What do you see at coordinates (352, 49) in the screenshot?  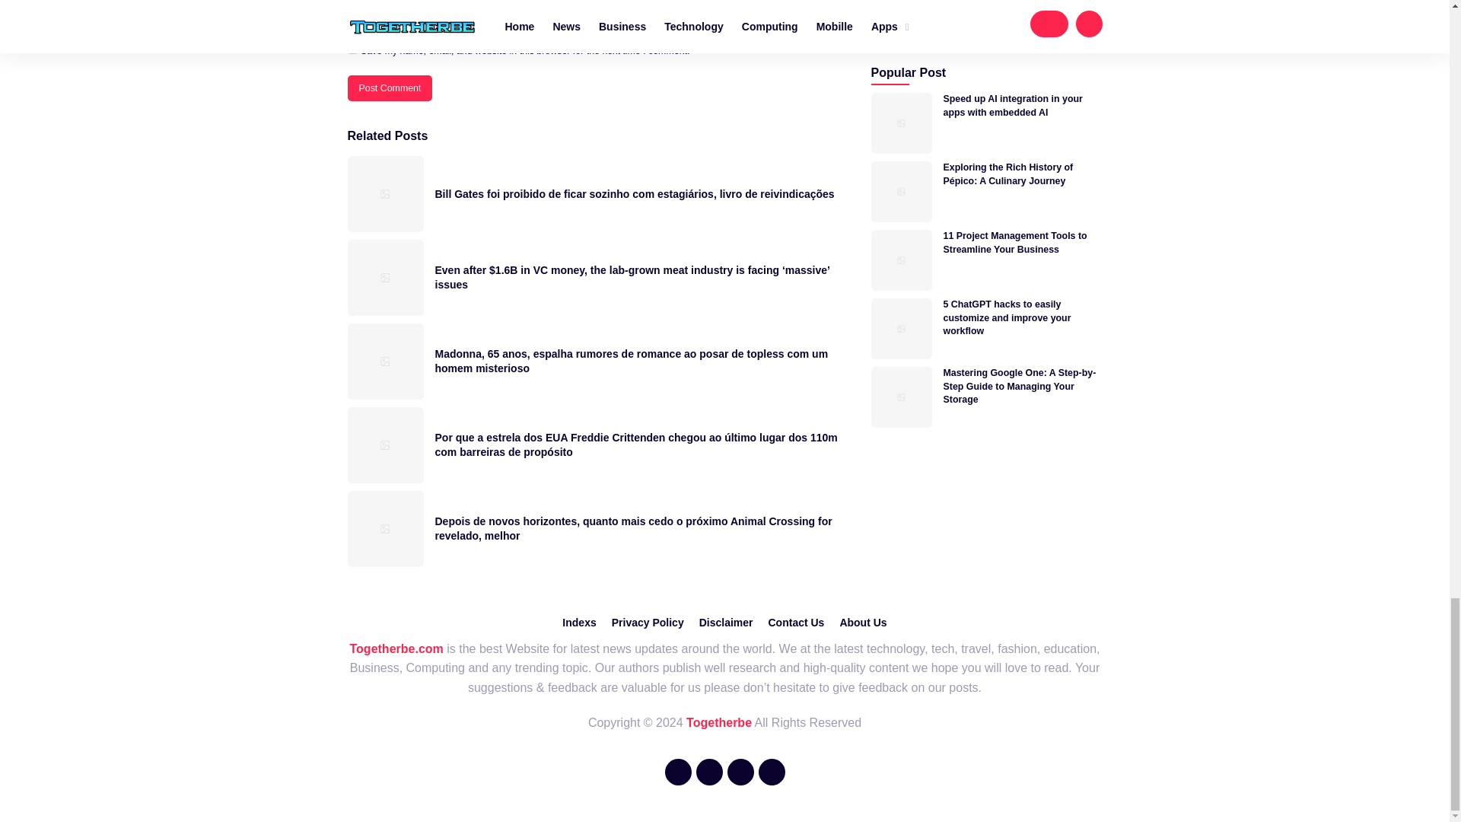 I see `yes` at bounding box center [352, 49].